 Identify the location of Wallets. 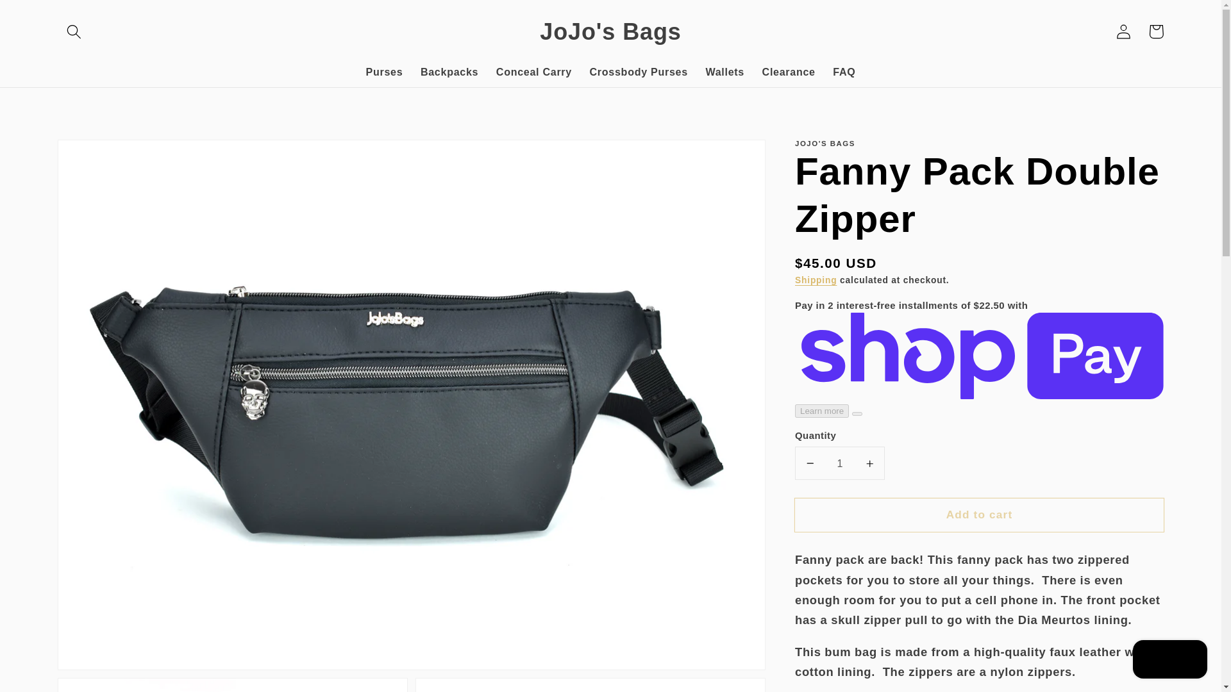
(724, 72).